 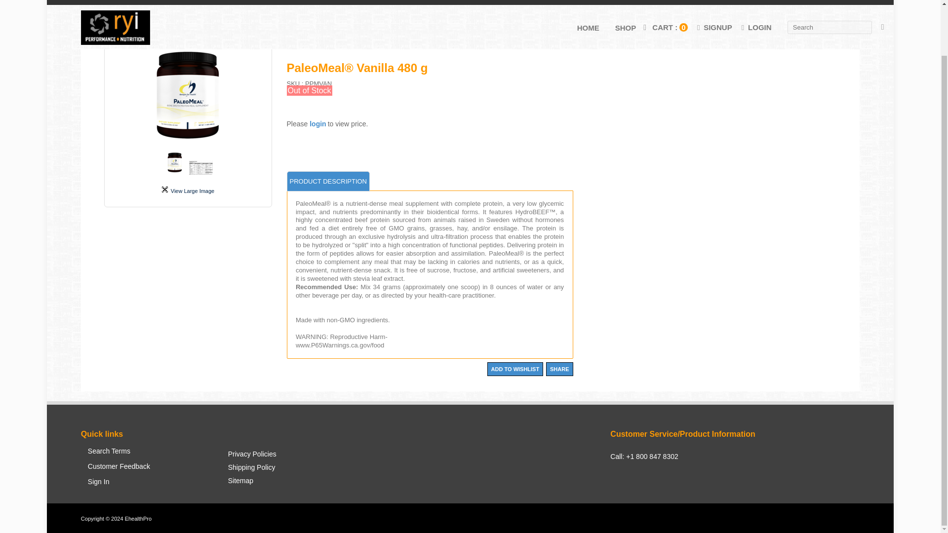 I want to click on Home, so click(x=88, y=19).